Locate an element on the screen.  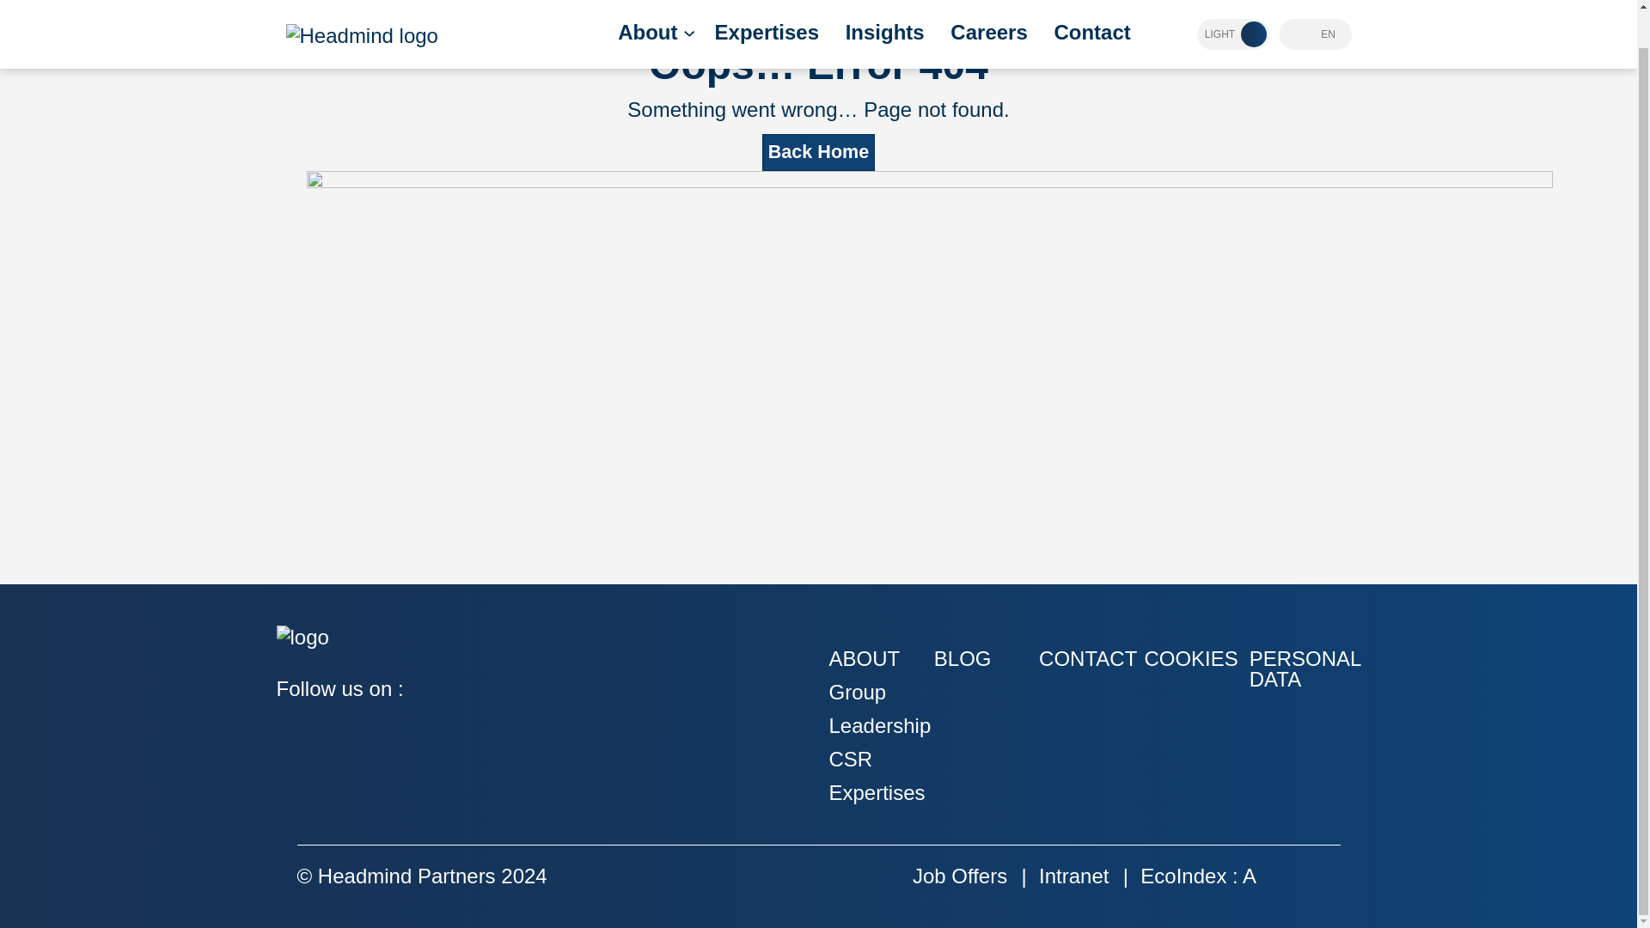
Group is located at coordinates (857, 691).